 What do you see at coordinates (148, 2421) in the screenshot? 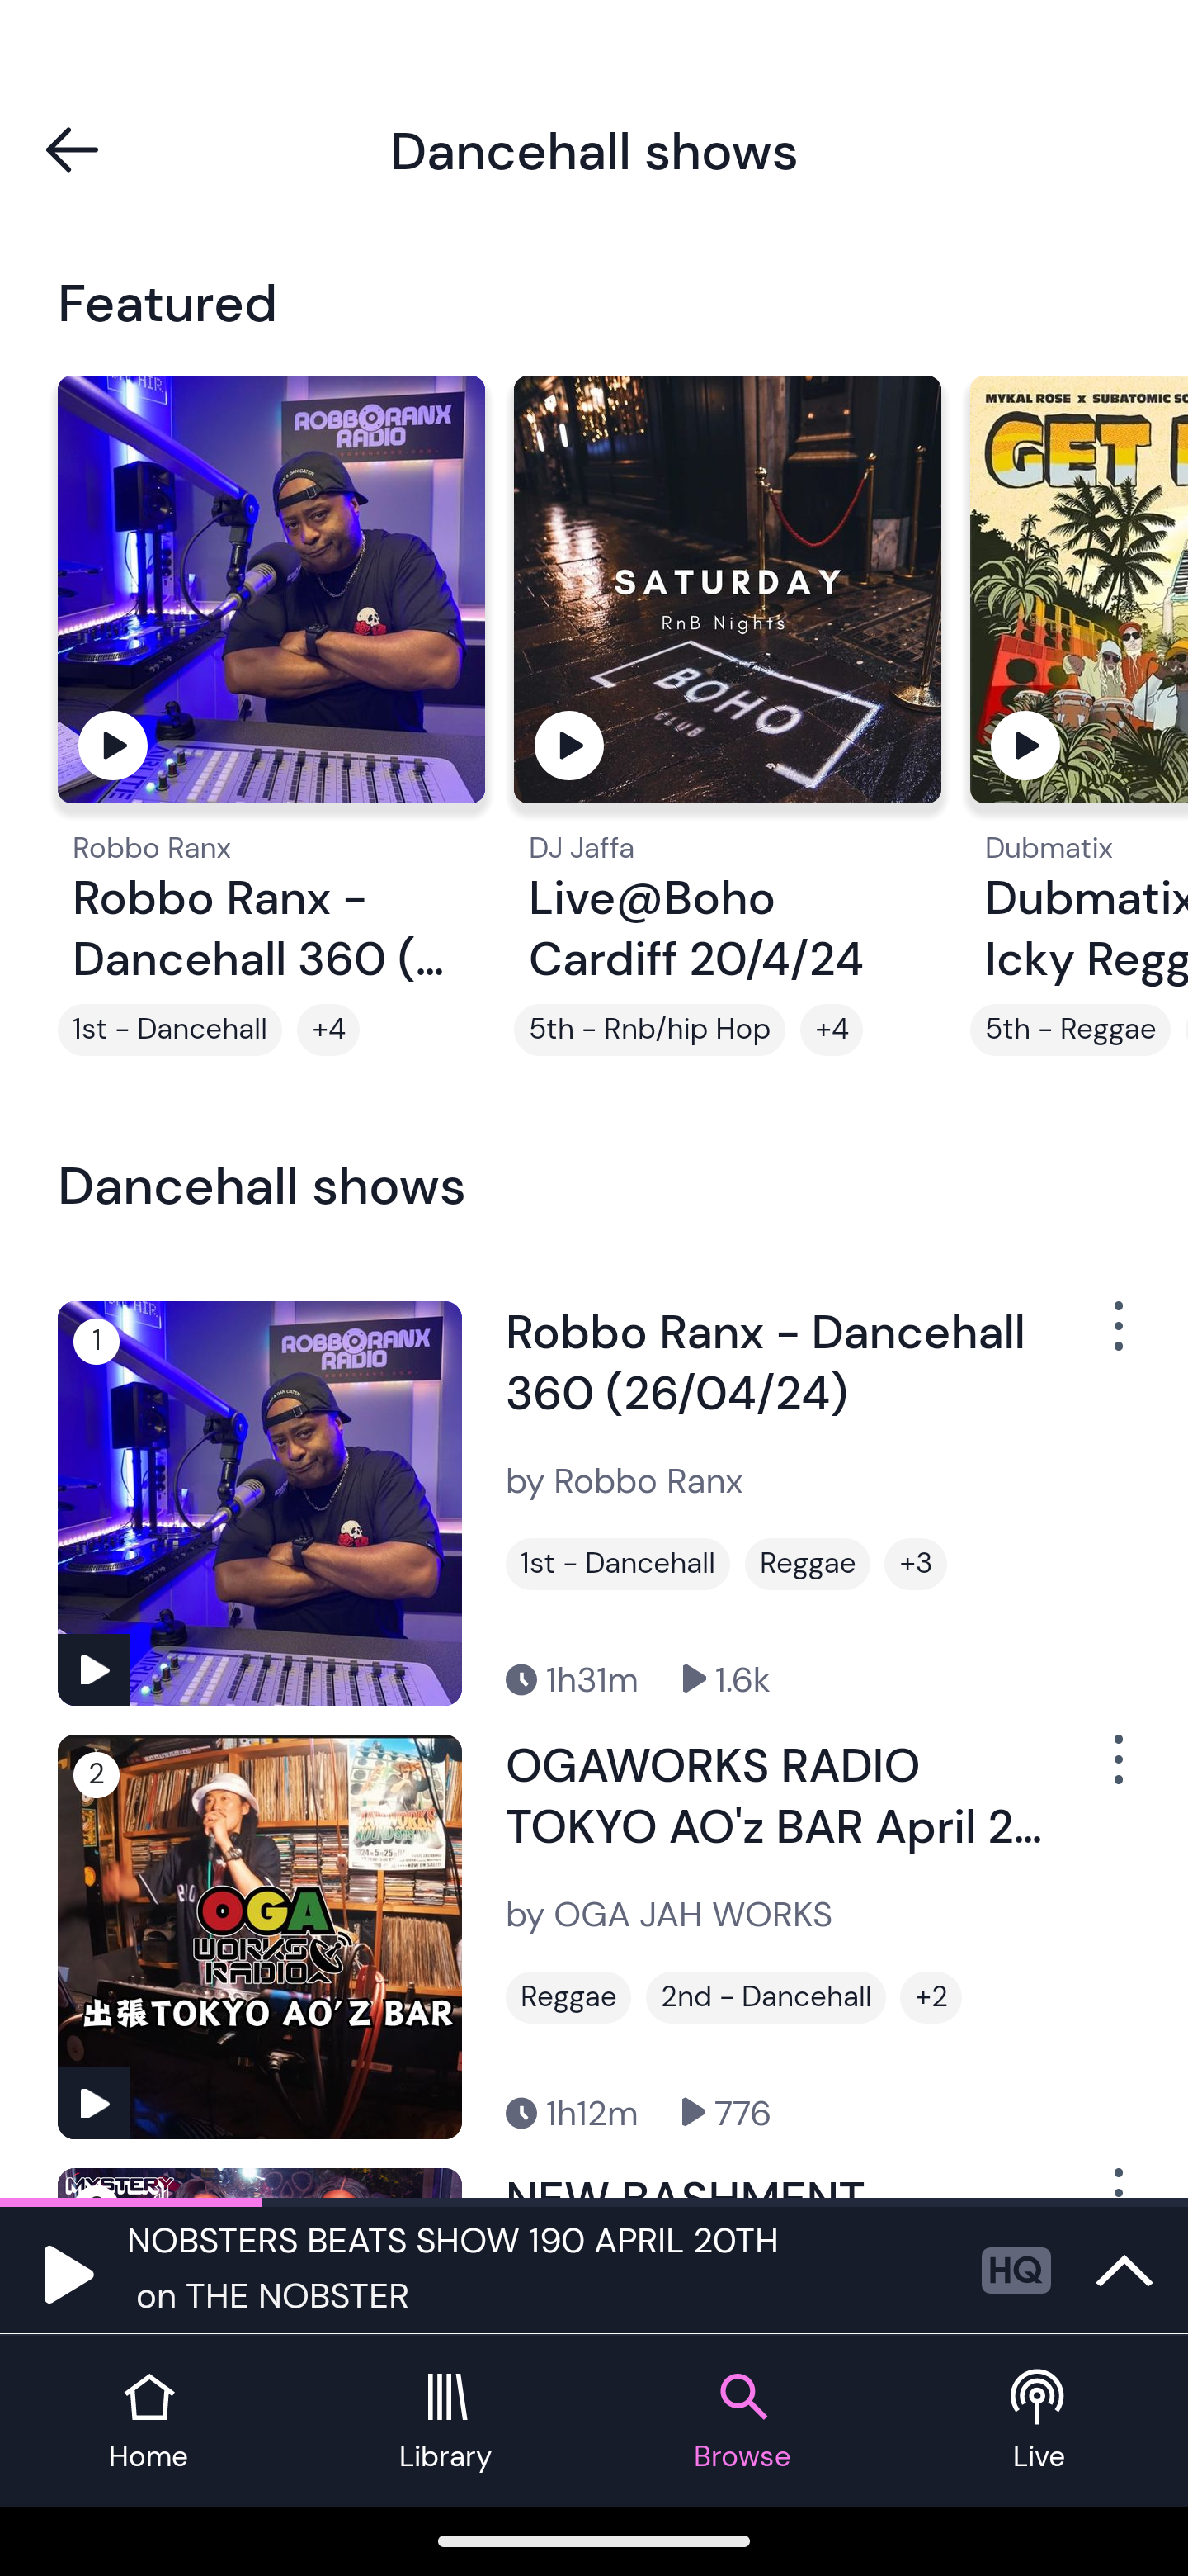
I see `Home tab Home` at bounding box center [148, 2421].